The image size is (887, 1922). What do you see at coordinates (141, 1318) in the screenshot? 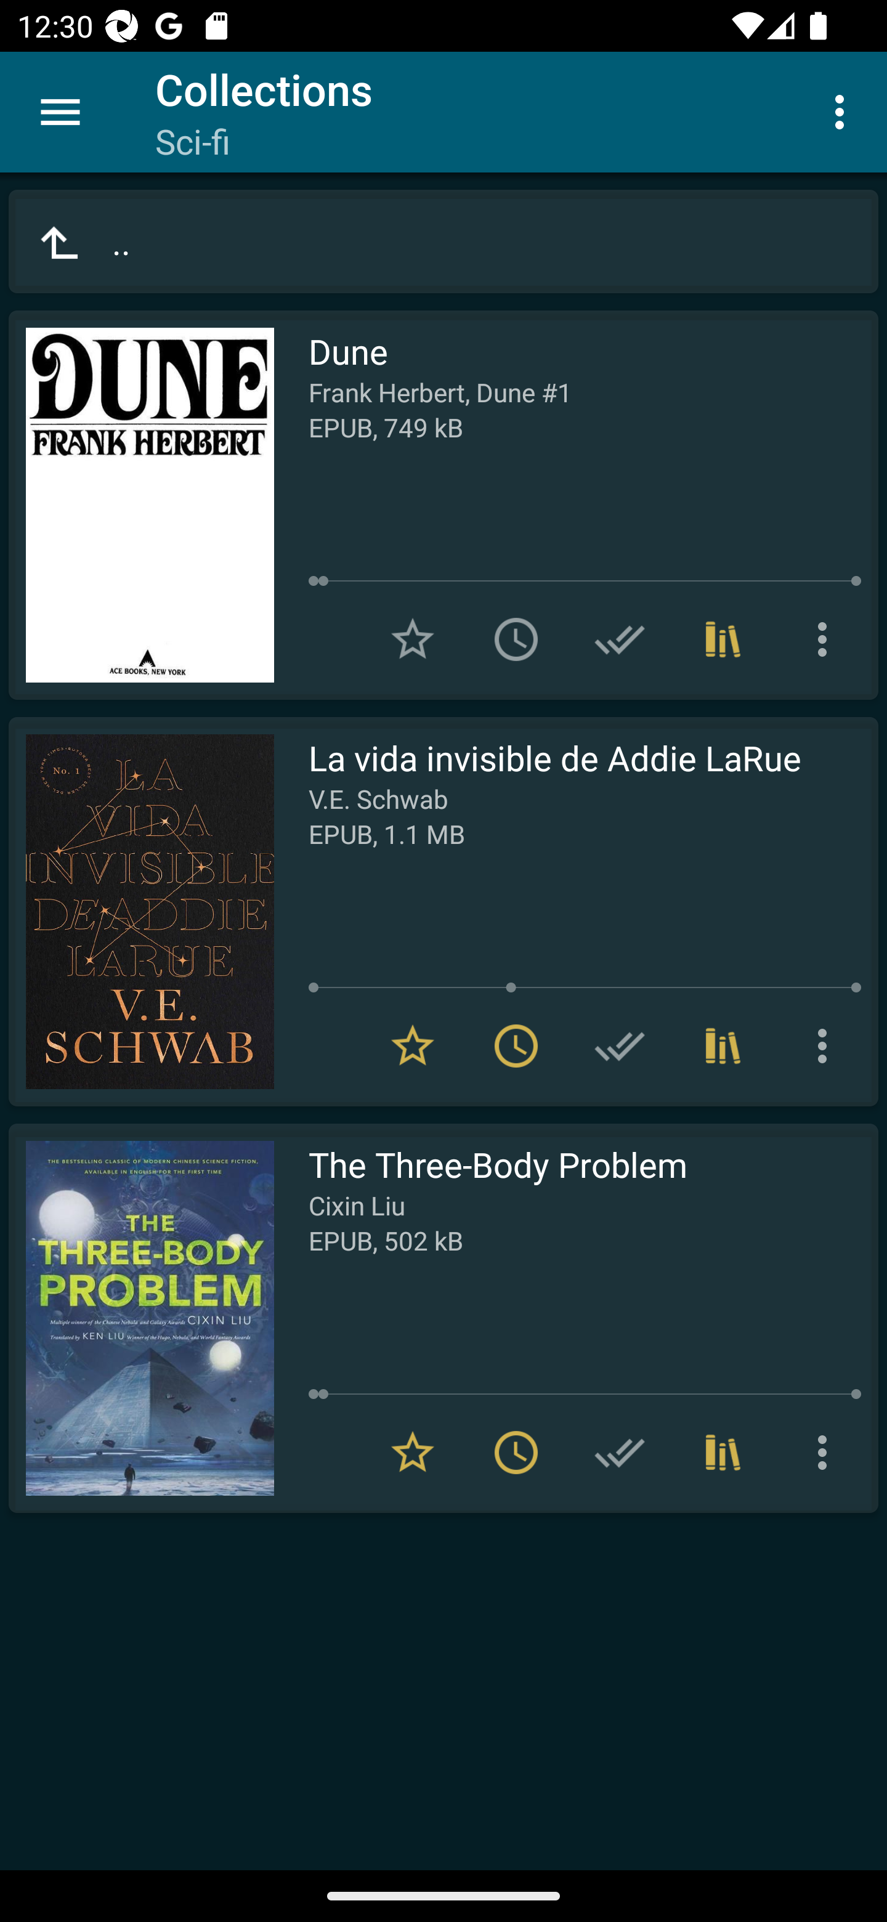
I see `Read The Three-Body Problem` at bounding box center [141, 1318].